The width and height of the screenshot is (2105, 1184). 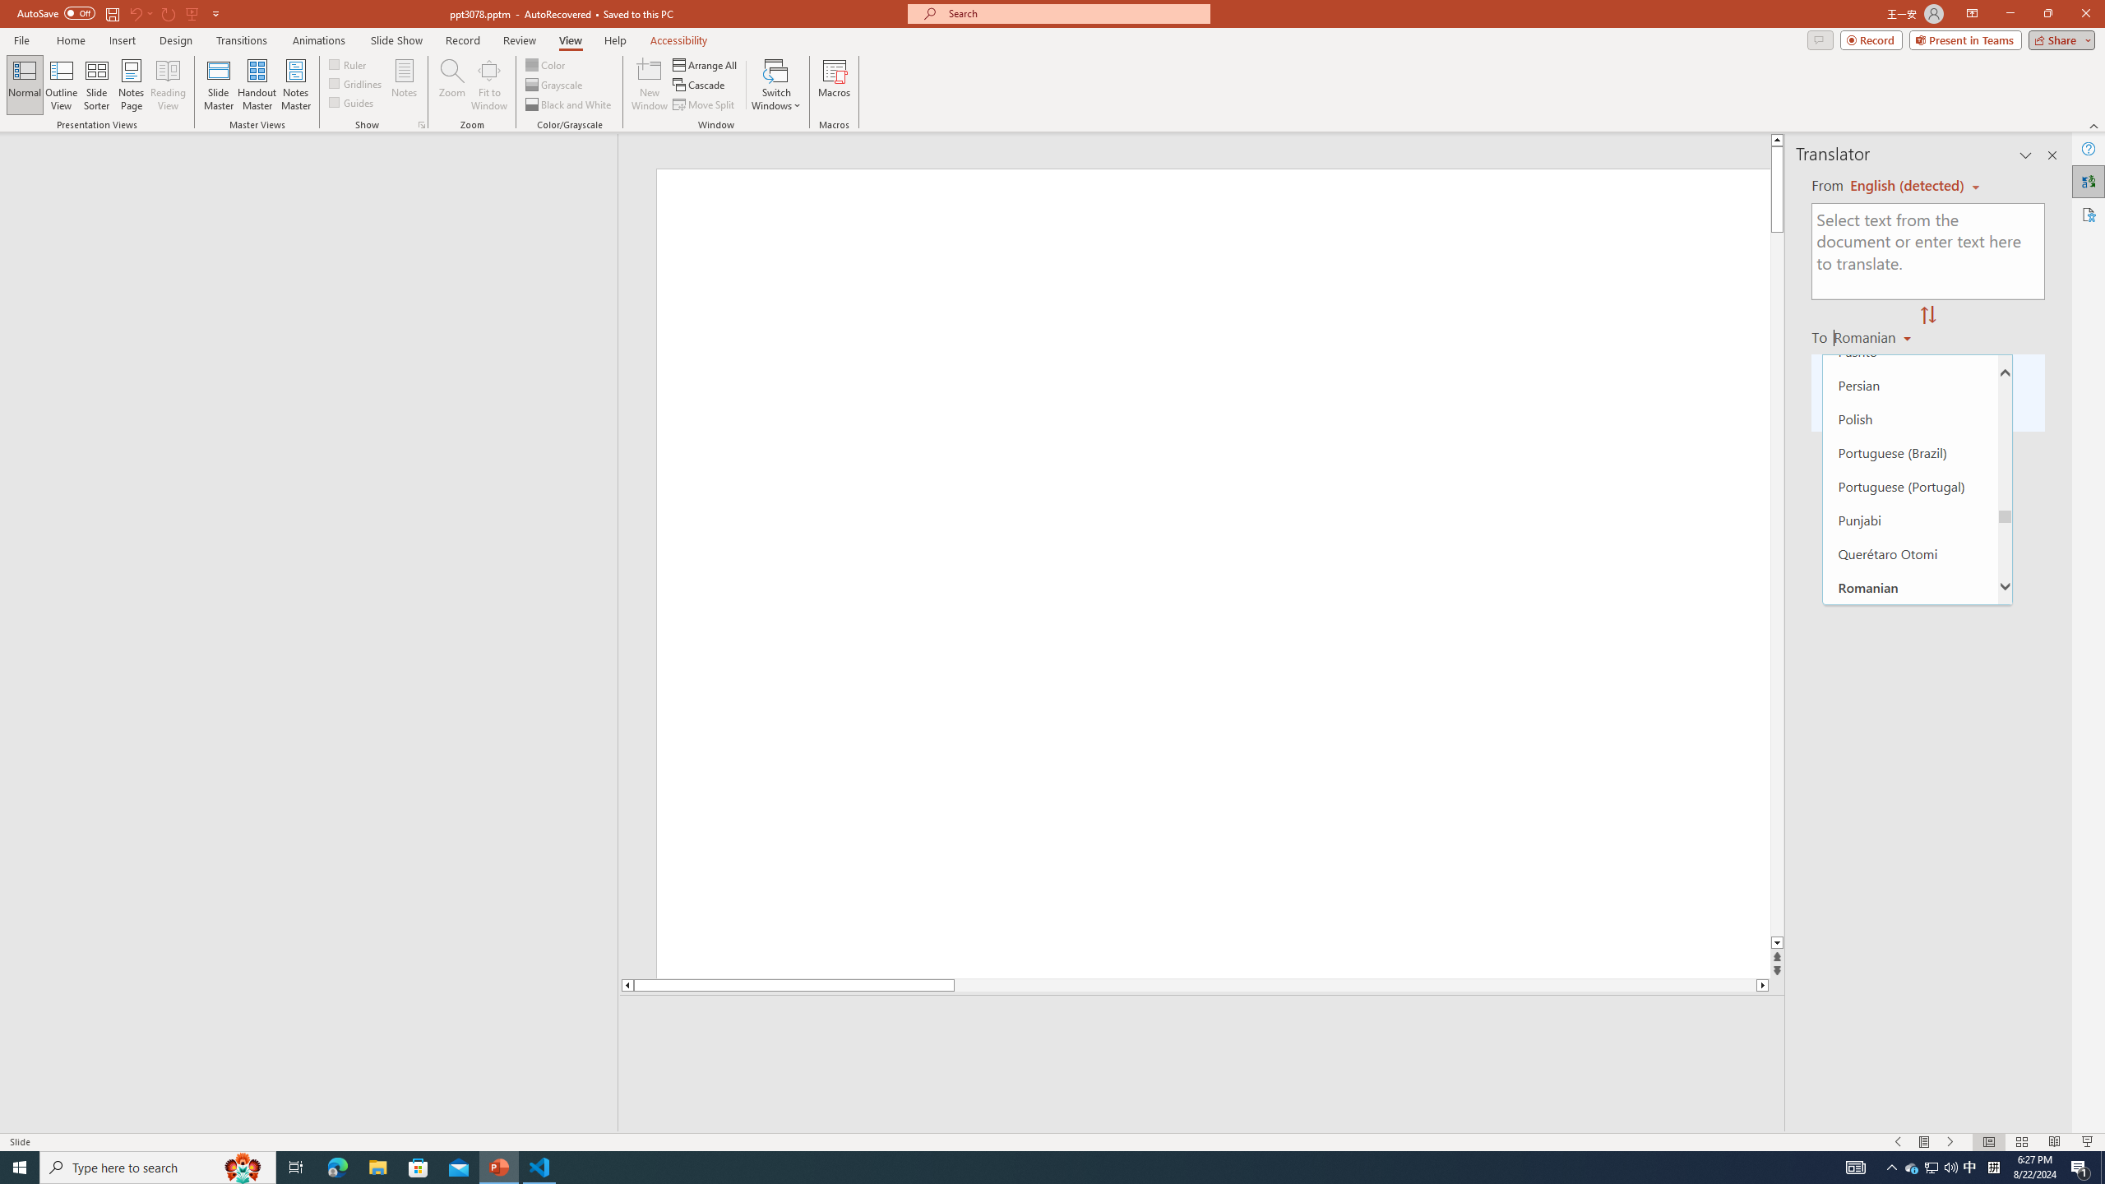 I want to click on Switch Windows, so click(x=776, y=85).